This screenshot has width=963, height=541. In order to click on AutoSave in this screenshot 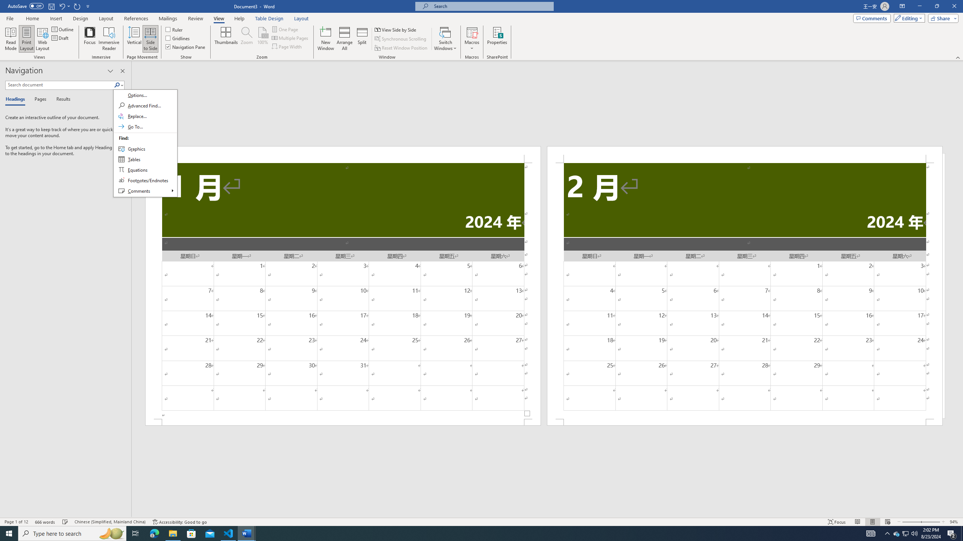, I will do `click(26, 6)`.